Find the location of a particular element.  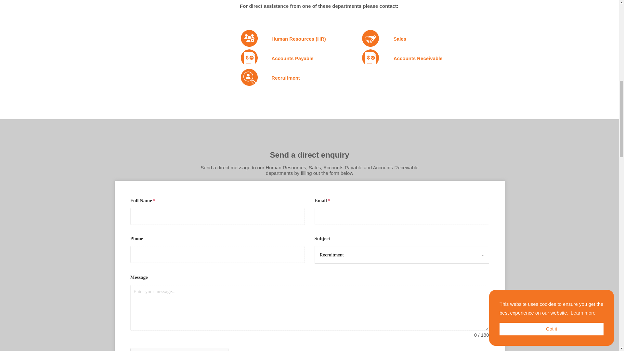

Accounts Receivable is located at coordinates (418, 58).